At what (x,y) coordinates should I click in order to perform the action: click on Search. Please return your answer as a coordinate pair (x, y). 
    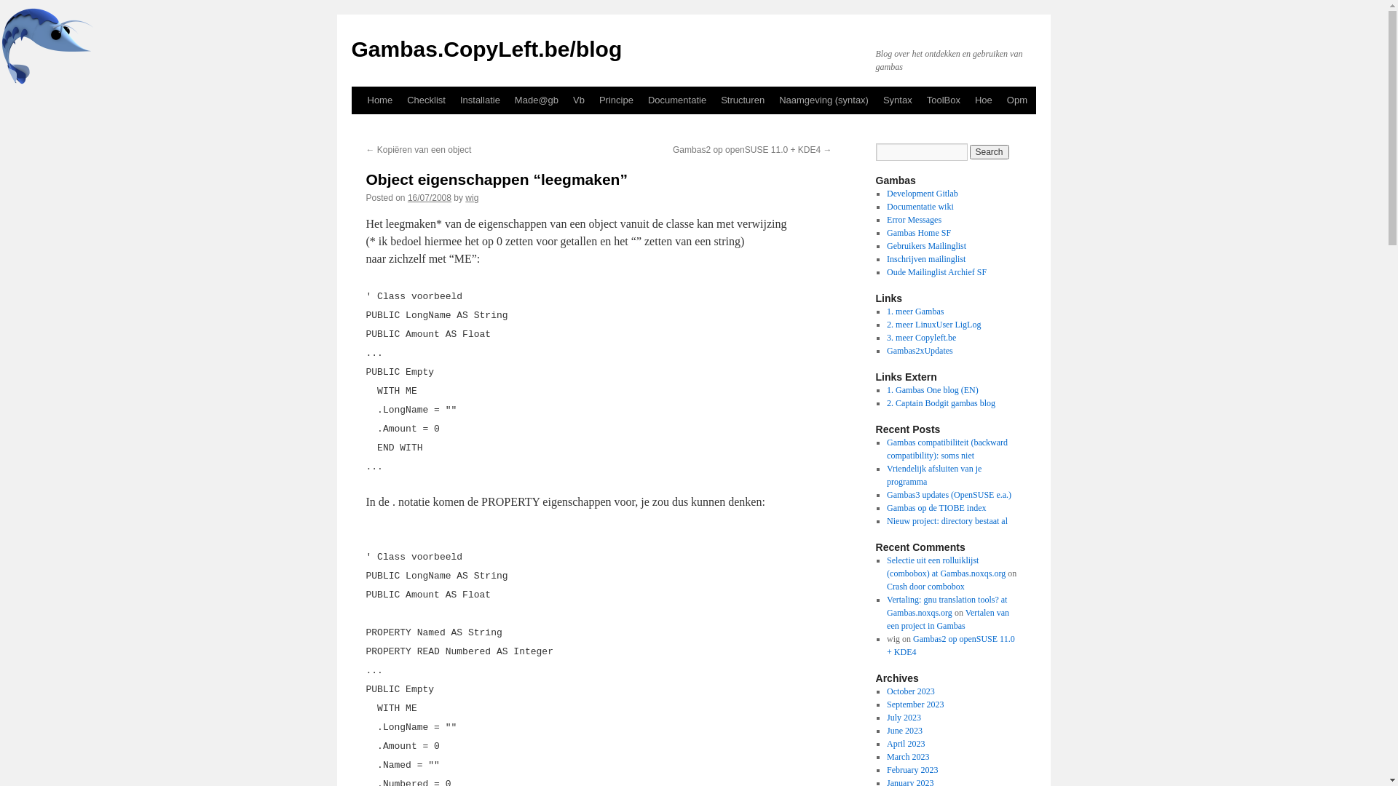
    Looking at the image, I should click on (990, 152).